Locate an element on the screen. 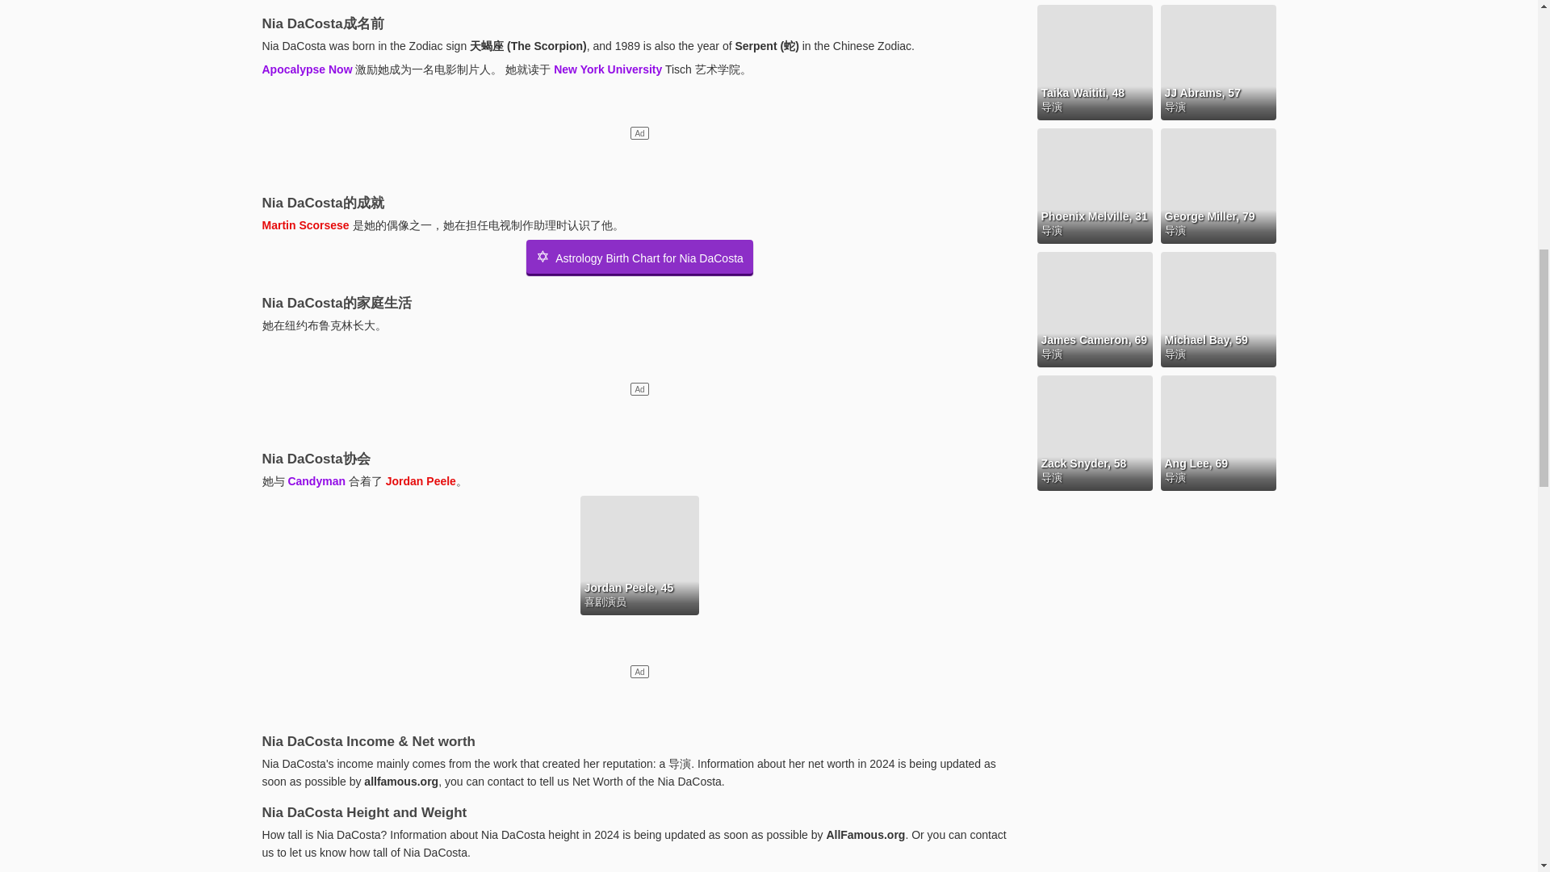  Apocalypse Now Movie is located at coordinates (307, 69).